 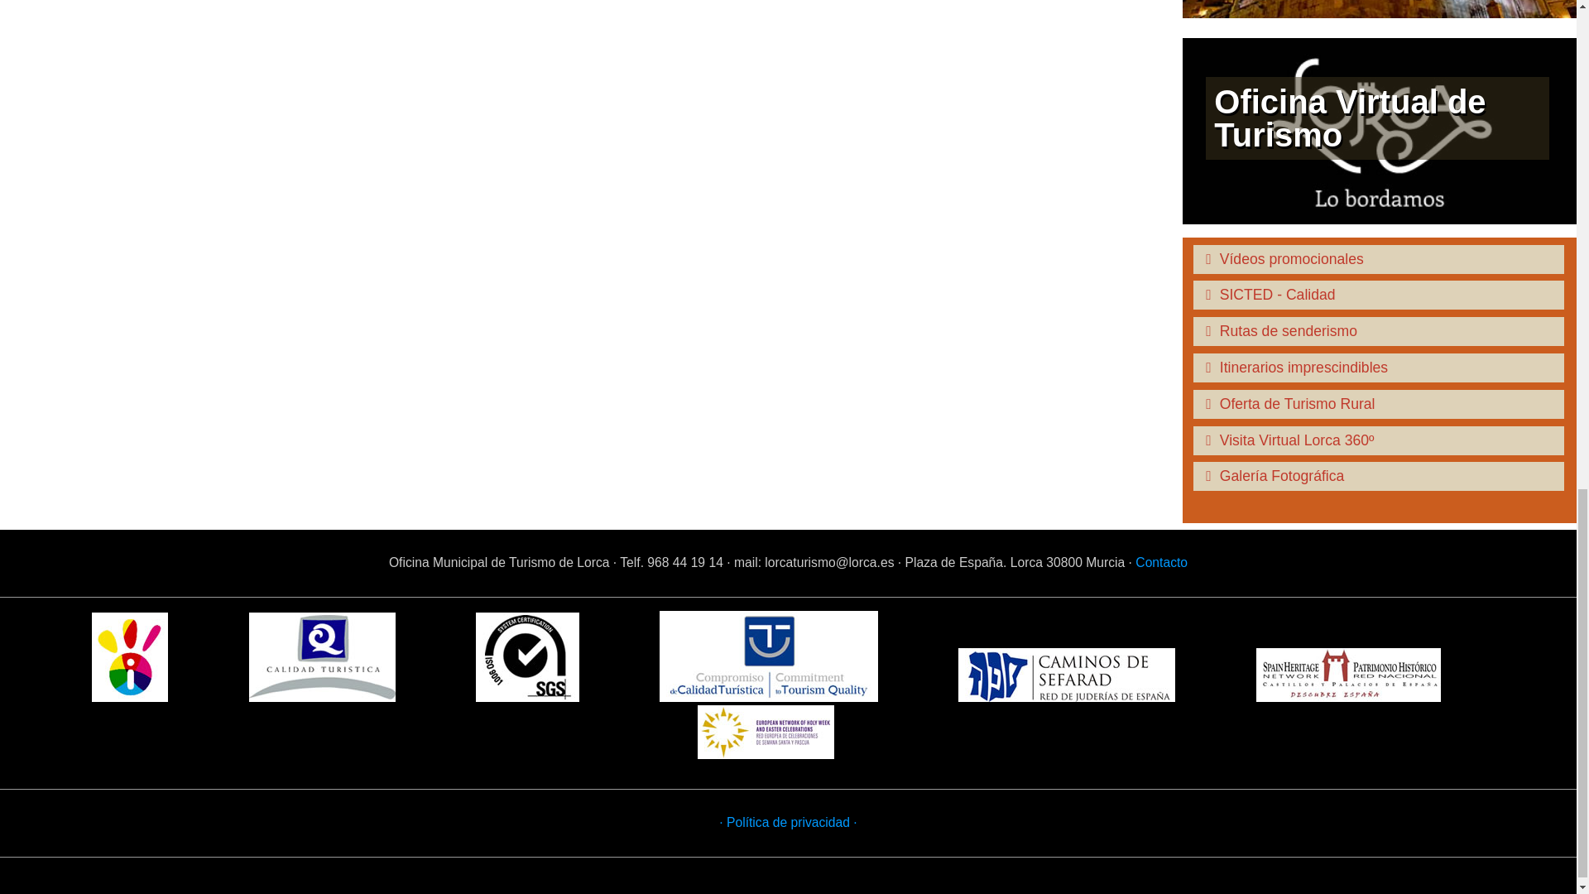 I want to click on Itinerarios imprescindibles, so click(x=1380, y=368).